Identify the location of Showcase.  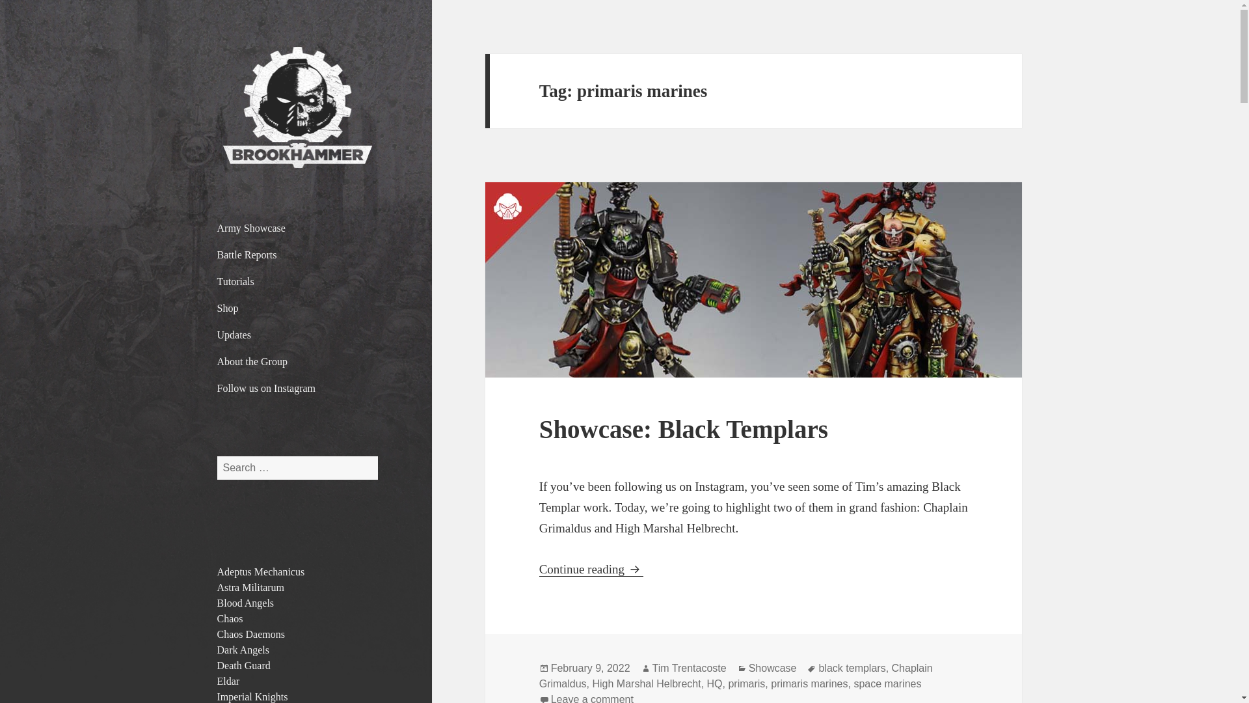
(772, 668).